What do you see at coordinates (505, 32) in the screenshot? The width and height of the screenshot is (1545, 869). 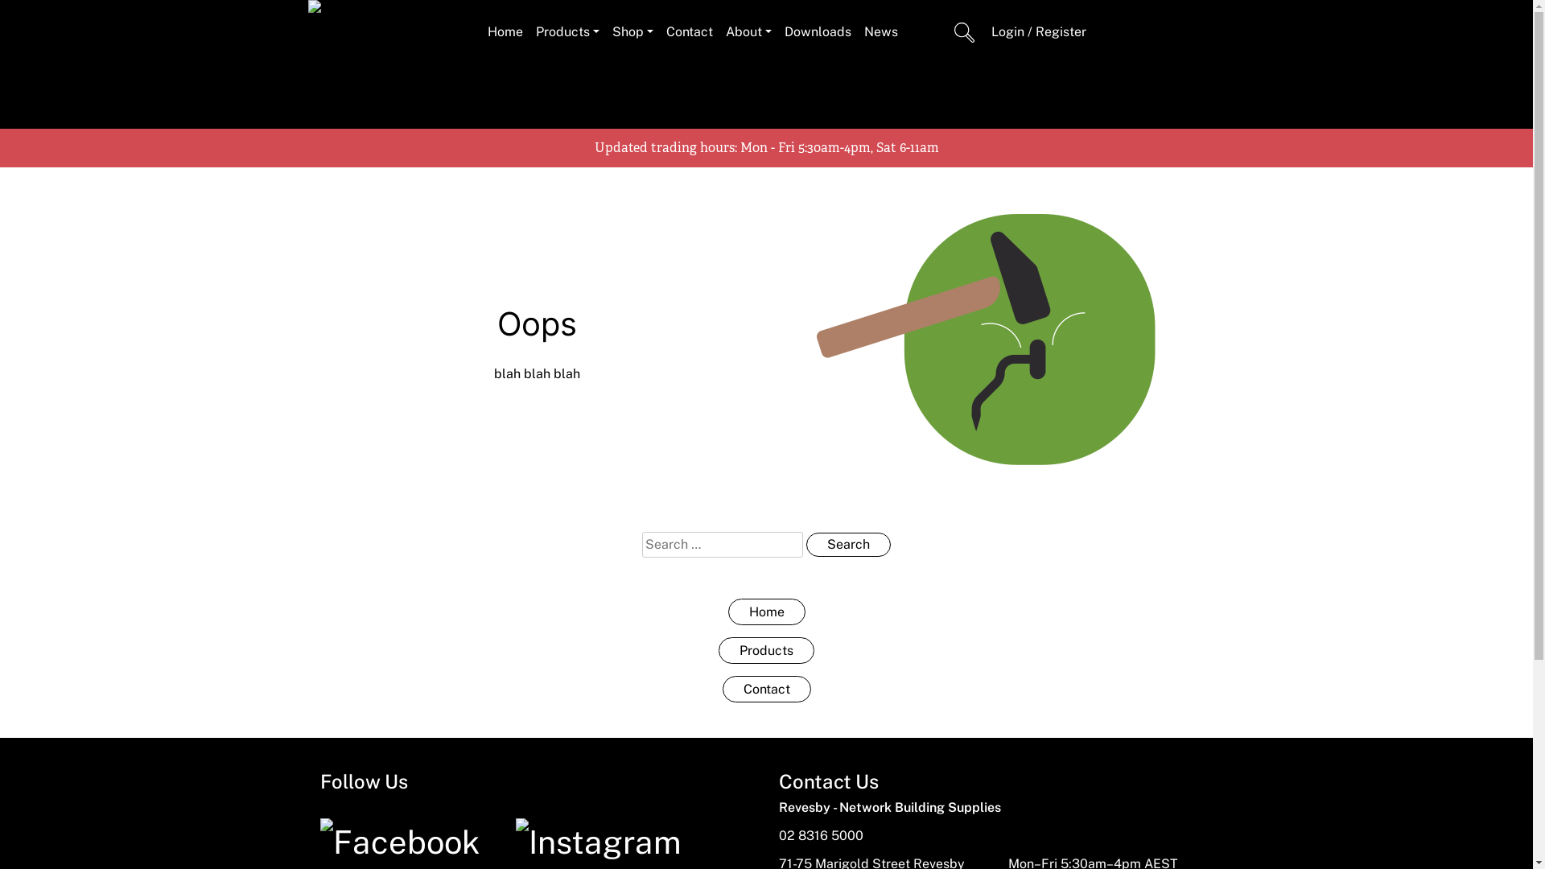 I see `Home` at bounding box center [505, 32].